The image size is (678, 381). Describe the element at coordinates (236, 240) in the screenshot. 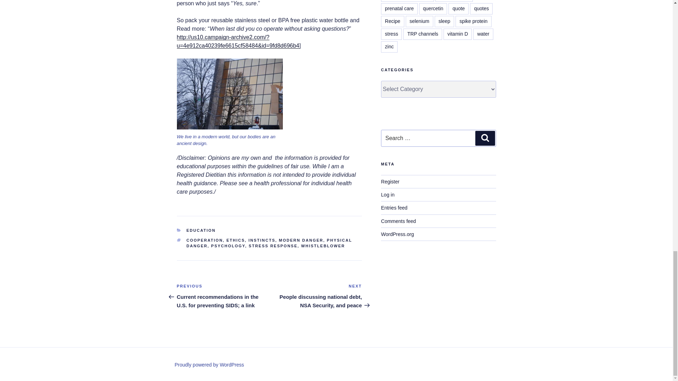

I see `ETHICS` at that location.